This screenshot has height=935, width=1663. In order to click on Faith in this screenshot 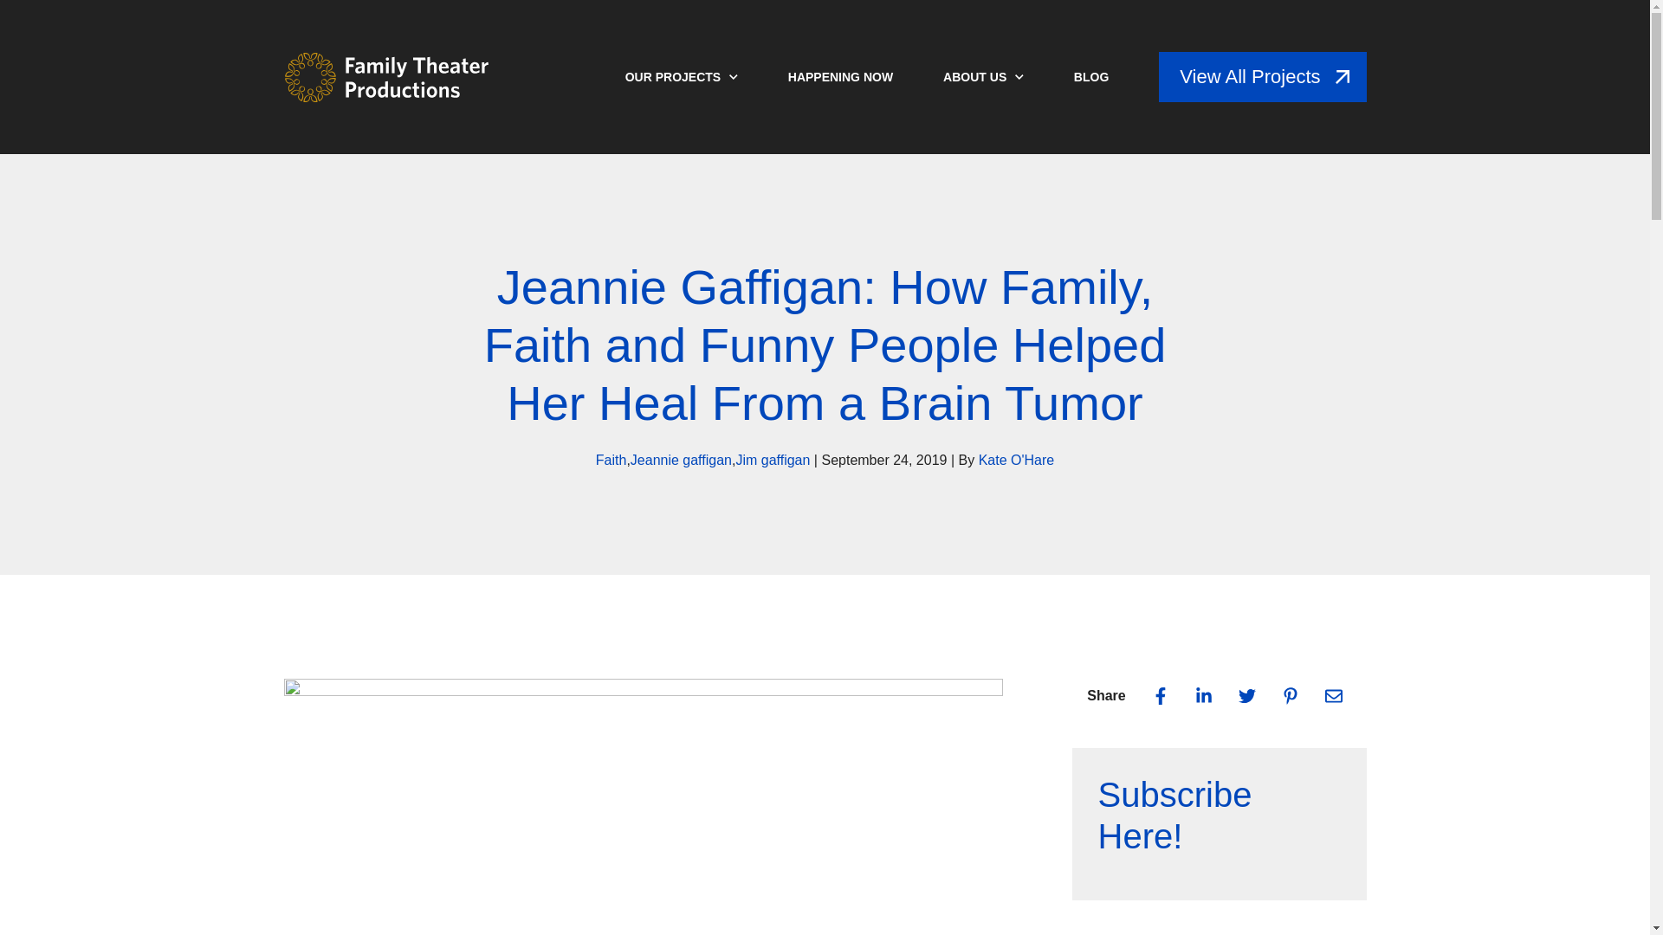, I will do `click(611, 460)`.